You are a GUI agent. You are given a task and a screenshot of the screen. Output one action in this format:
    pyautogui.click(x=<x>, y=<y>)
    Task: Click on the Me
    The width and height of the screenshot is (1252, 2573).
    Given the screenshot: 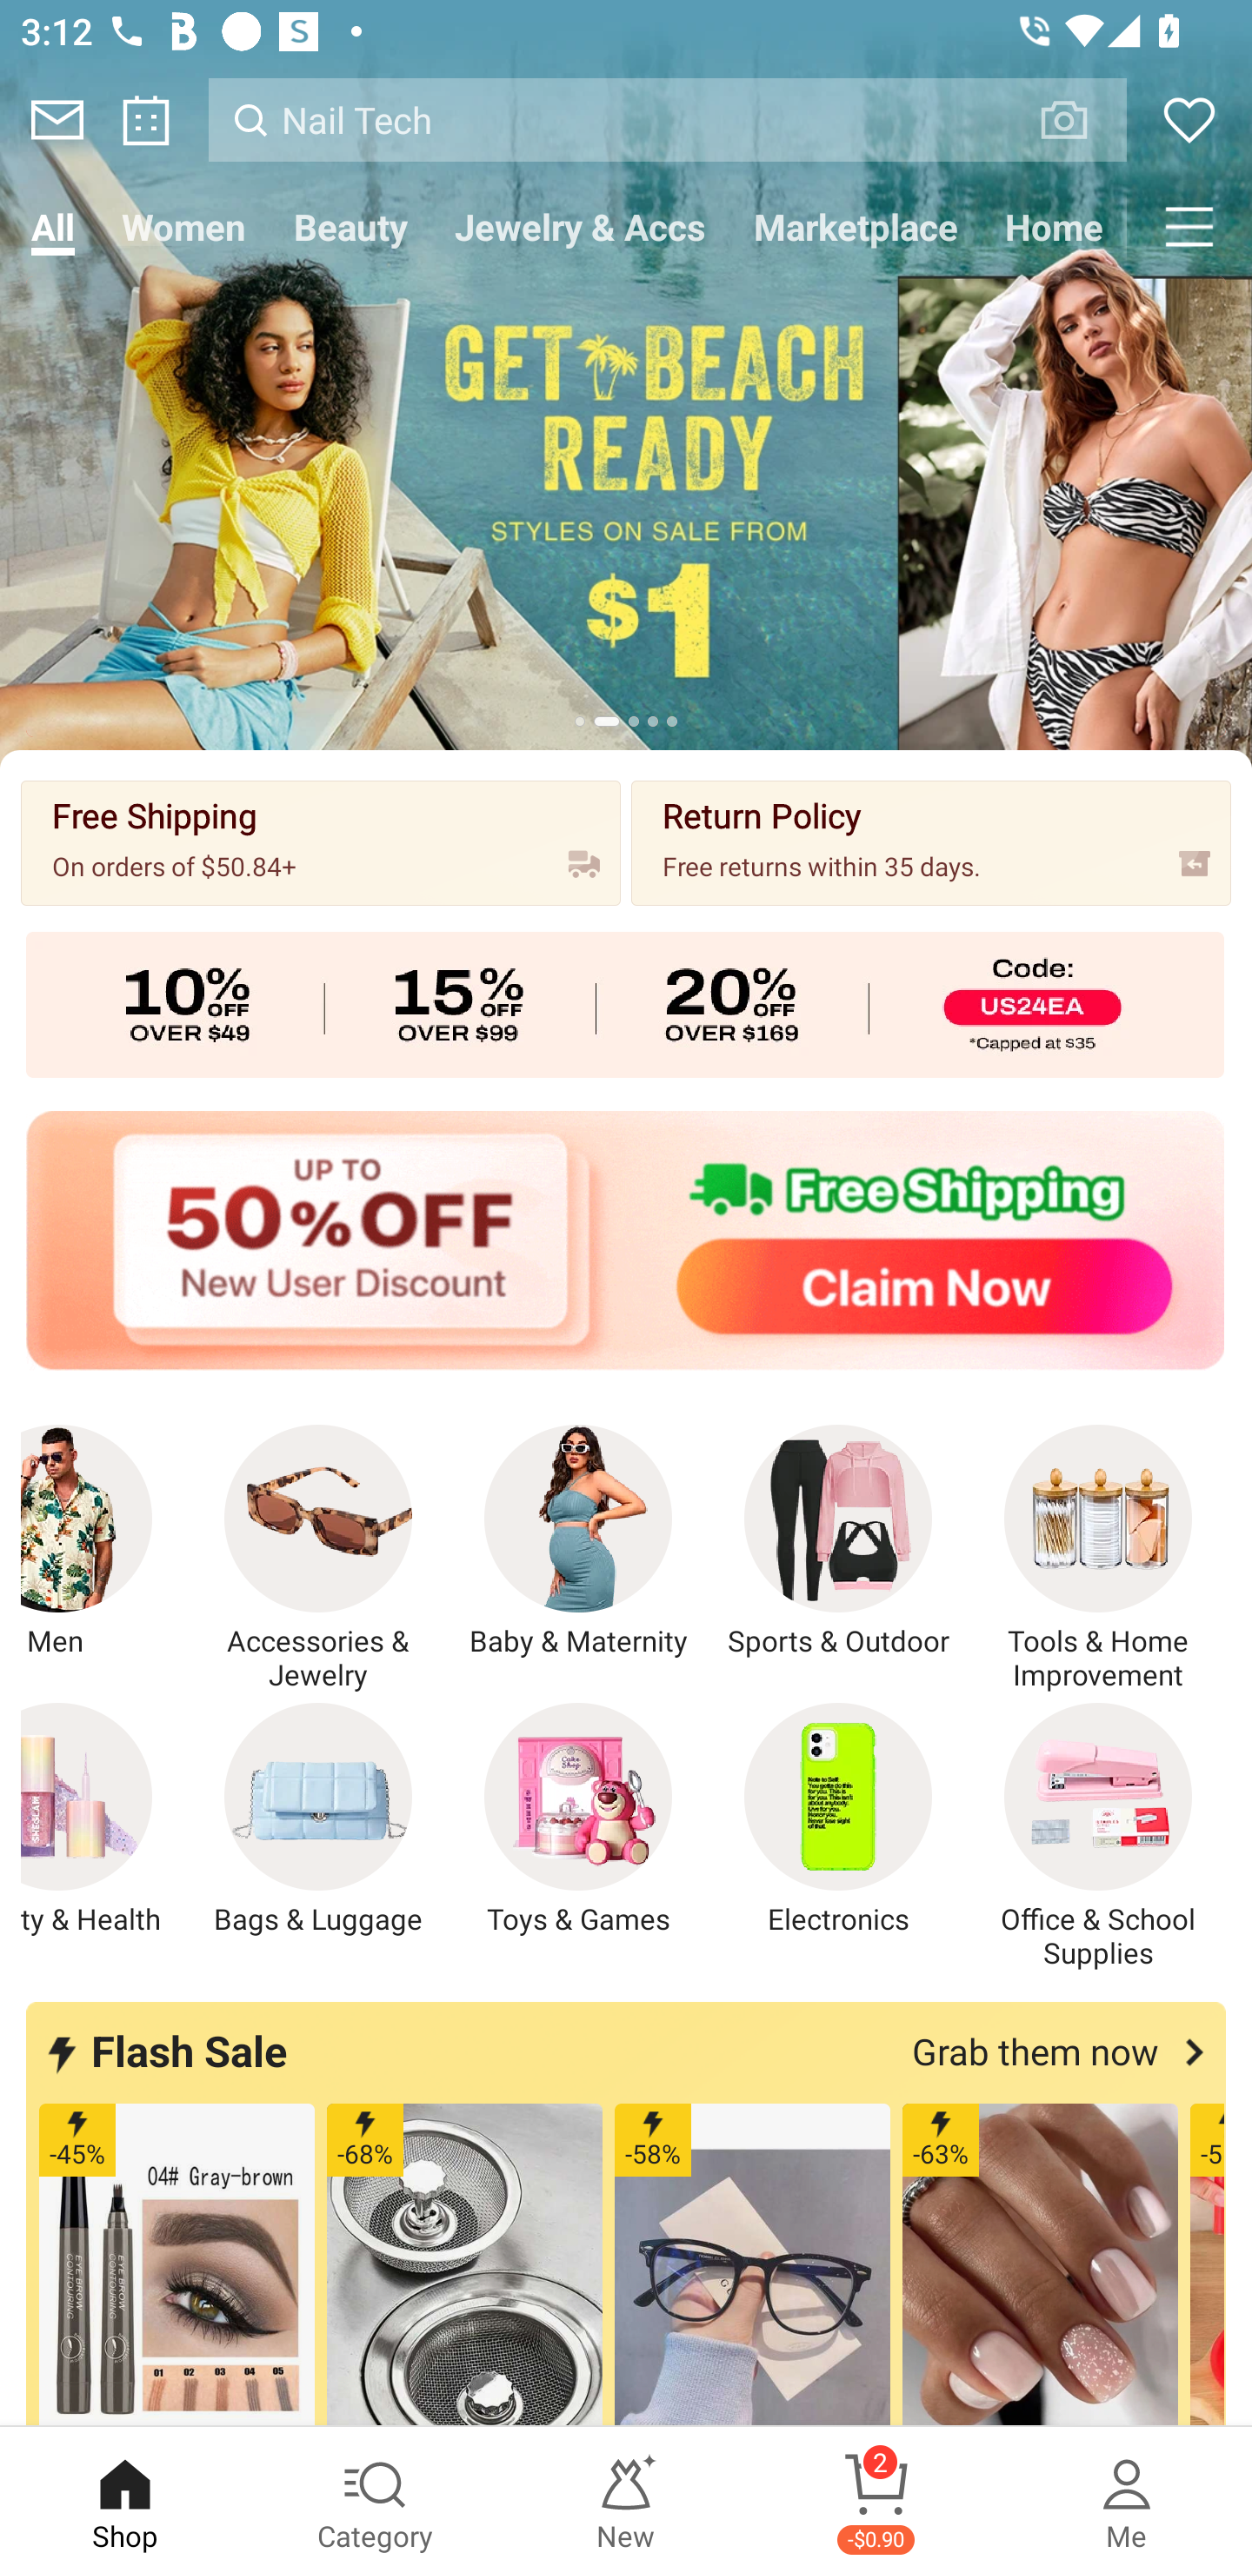 What is the action you would take?
    pyautogui.click(x=1127, y=2500)
    